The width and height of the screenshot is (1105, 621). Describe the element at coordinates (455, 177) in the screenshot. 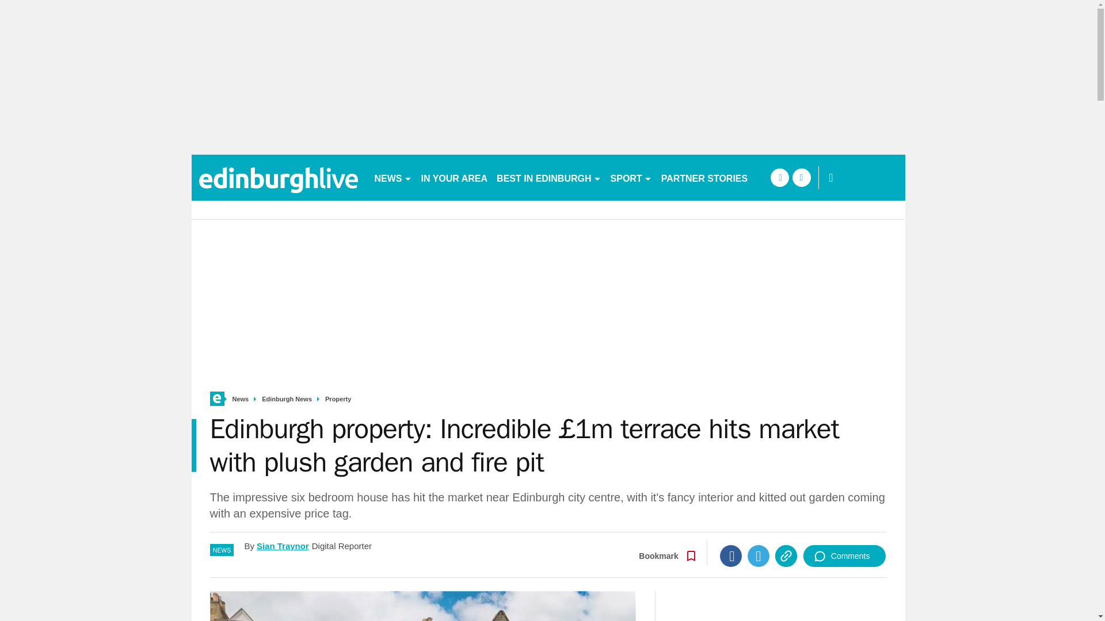

I see `IN YOUR AREA` at that location.